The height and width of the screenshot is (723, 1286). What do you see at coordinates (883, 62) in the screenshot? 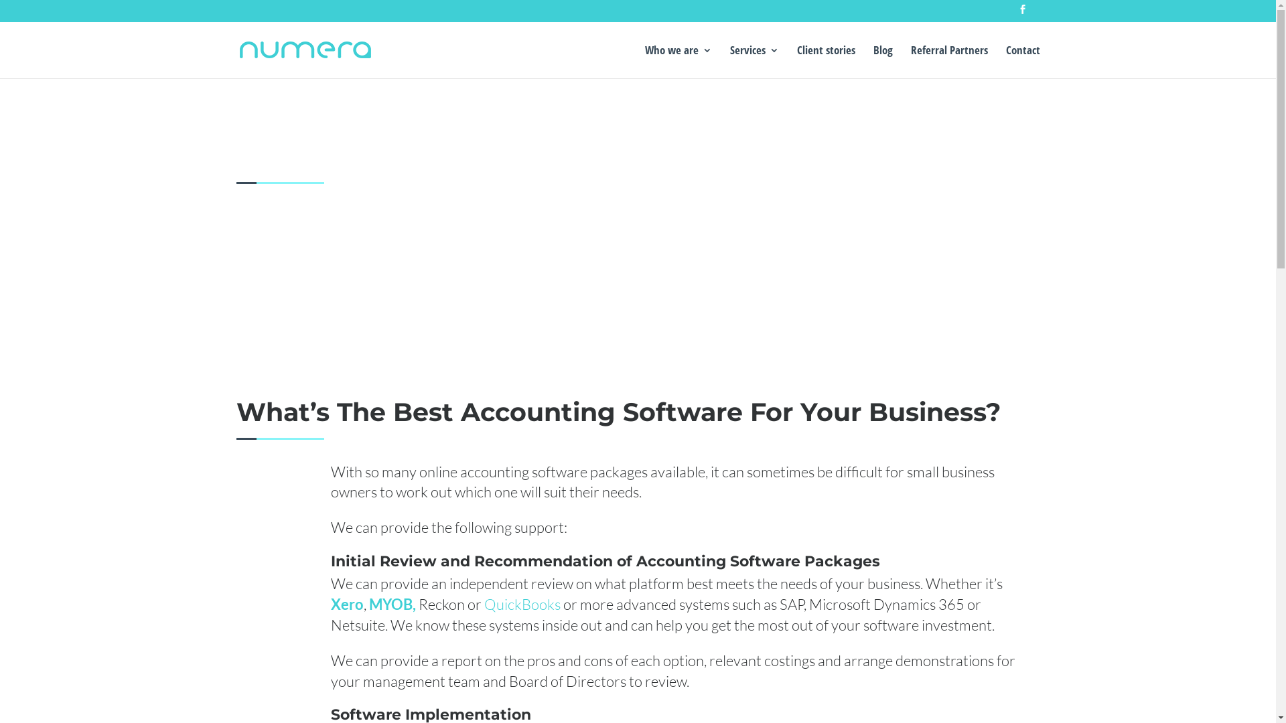
I see `Blog` at bounding box center [883, 62].